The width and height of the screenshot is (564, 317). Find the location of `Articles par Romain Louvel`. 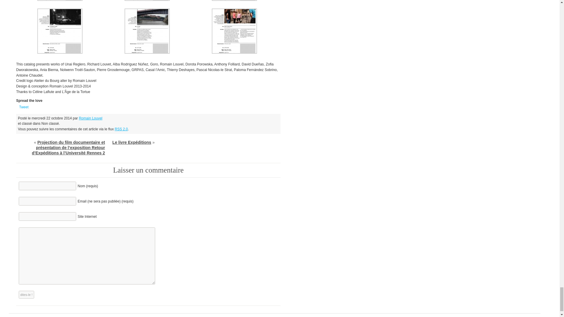

Articles par Romain Louvel is located at coordinates (90, 118).